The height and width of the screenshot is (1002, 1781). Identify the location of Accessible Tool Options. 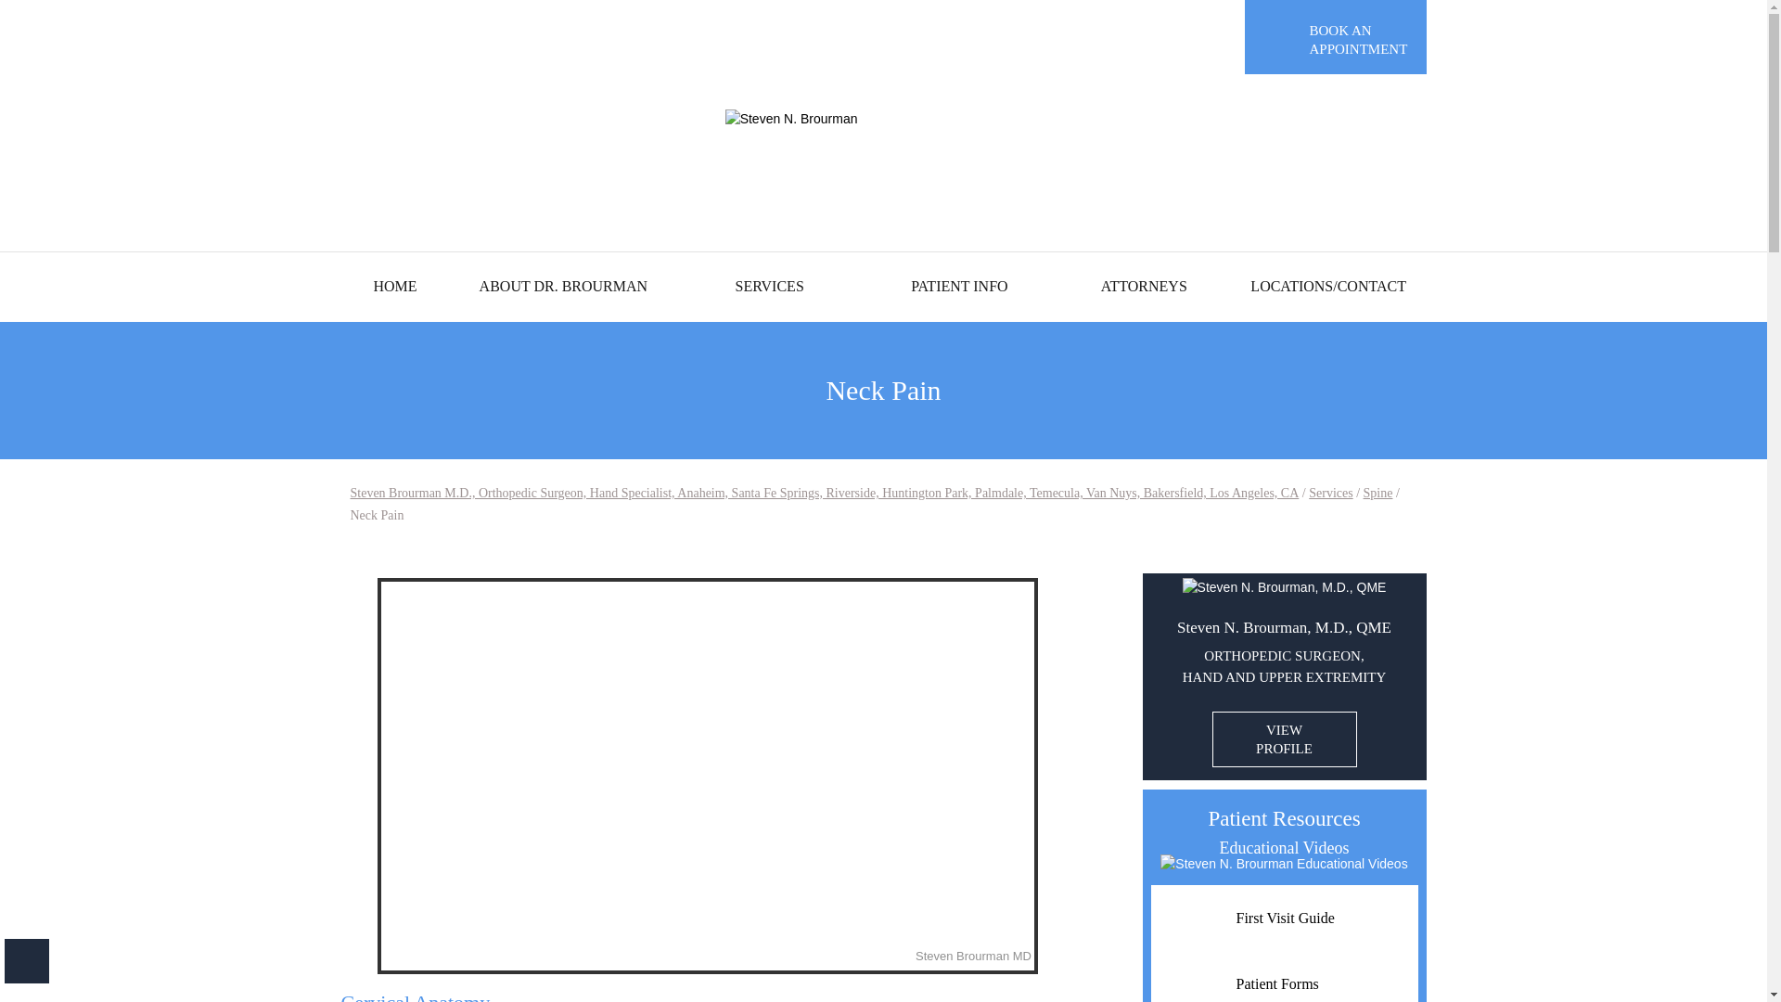
(27, 960).